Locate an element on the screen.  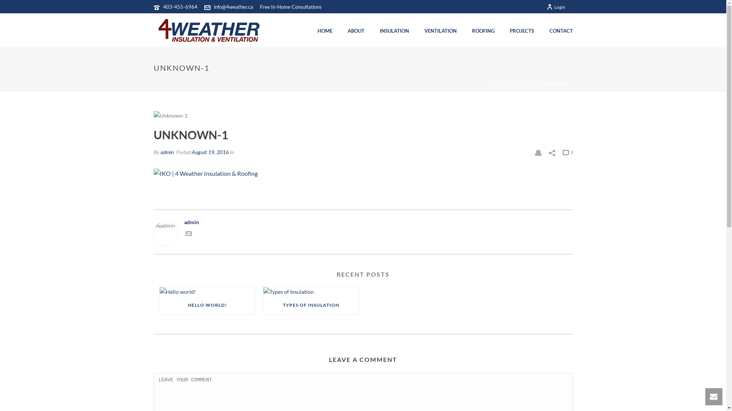
0 is located at coordinates (568, 152).